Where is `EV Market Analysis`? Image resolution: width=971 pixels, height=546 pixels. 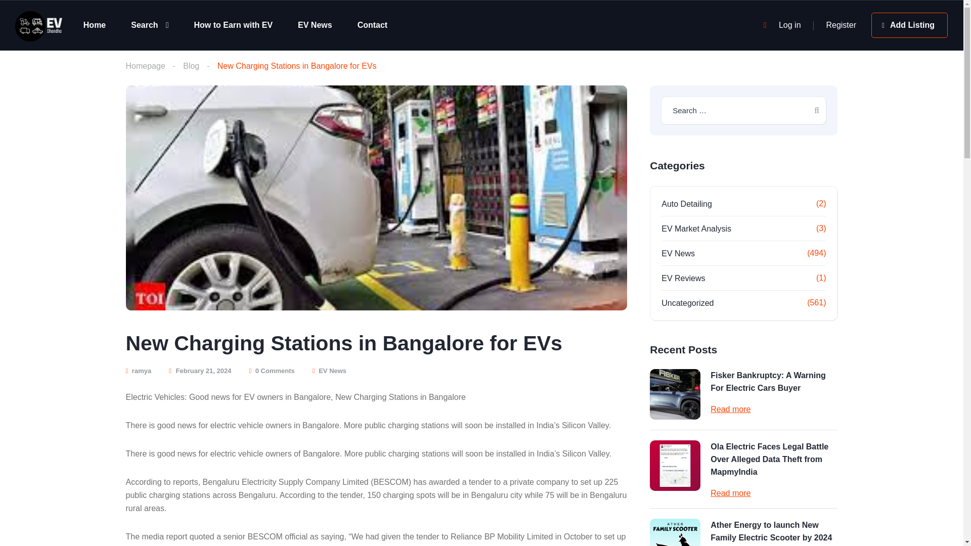 EV Market Analysis is located at coordinates (706, 229).